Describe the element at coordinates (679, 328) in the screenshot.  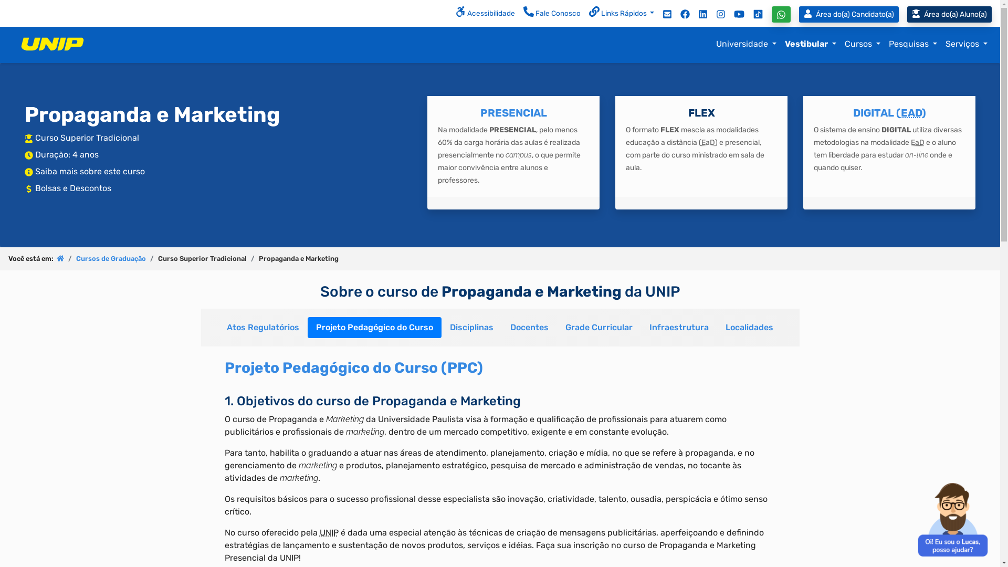
I see `Infraestrutura` at that location.